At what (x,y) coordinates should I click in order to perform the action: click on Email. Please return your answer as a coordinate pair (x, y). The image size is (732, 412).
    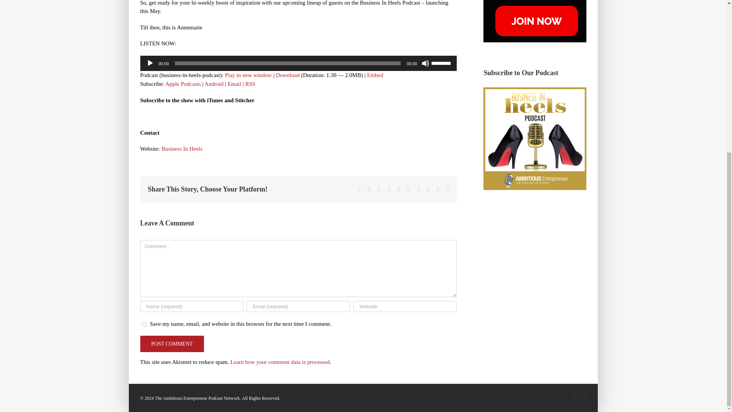
    Looking at the image, I should click on (234, 84).